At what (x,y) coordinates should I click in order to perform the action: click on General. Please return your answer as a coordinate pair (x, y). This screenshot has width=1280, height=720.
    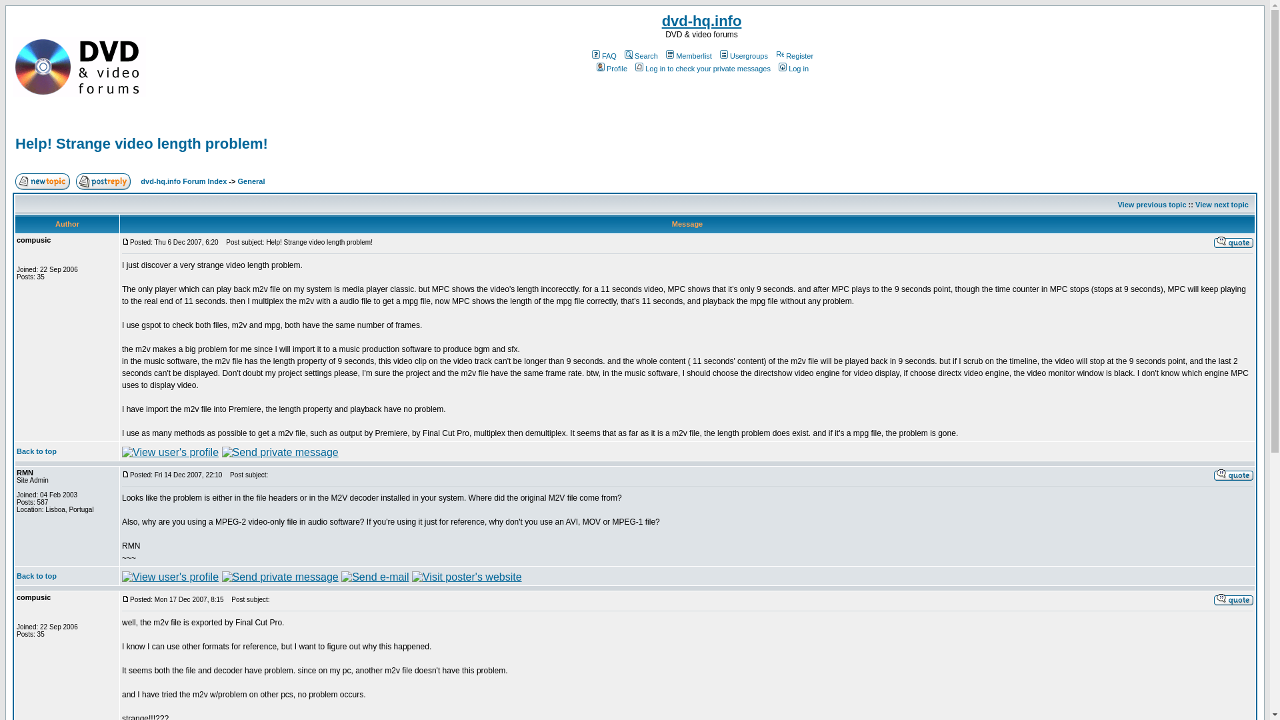
    Looking at the image, I should click on (251, 181).